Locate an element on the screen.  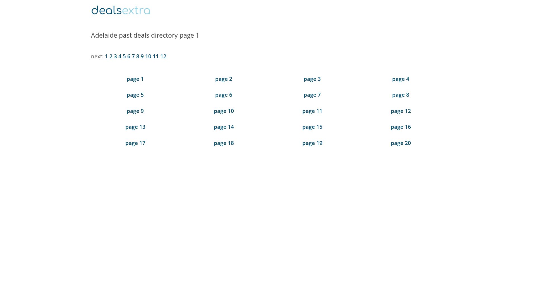
3 is located at coordinates (116, 56).